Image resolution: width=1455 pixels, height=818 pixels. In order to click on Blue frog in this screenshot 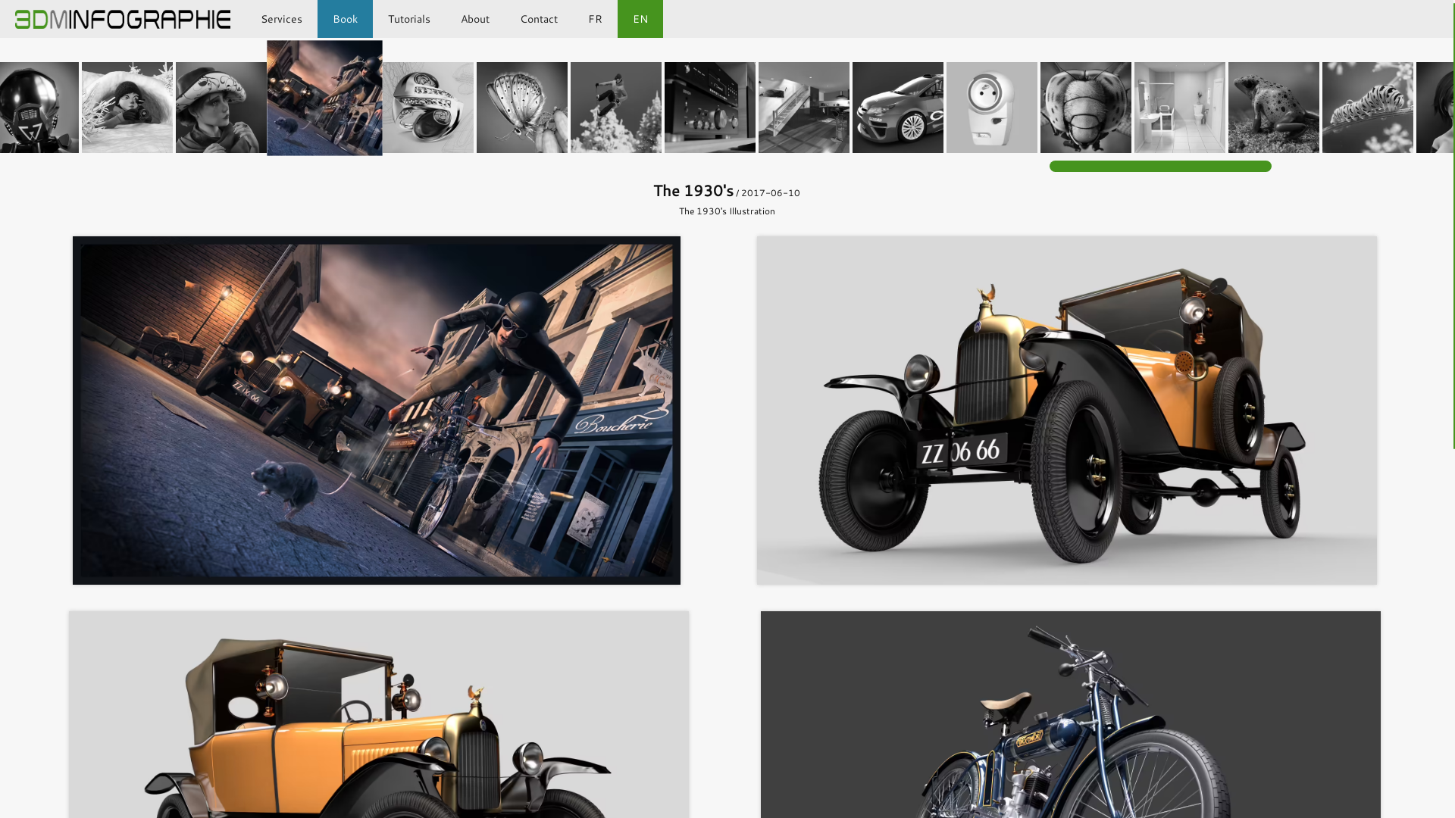, I will do `click(1274, 108)`.